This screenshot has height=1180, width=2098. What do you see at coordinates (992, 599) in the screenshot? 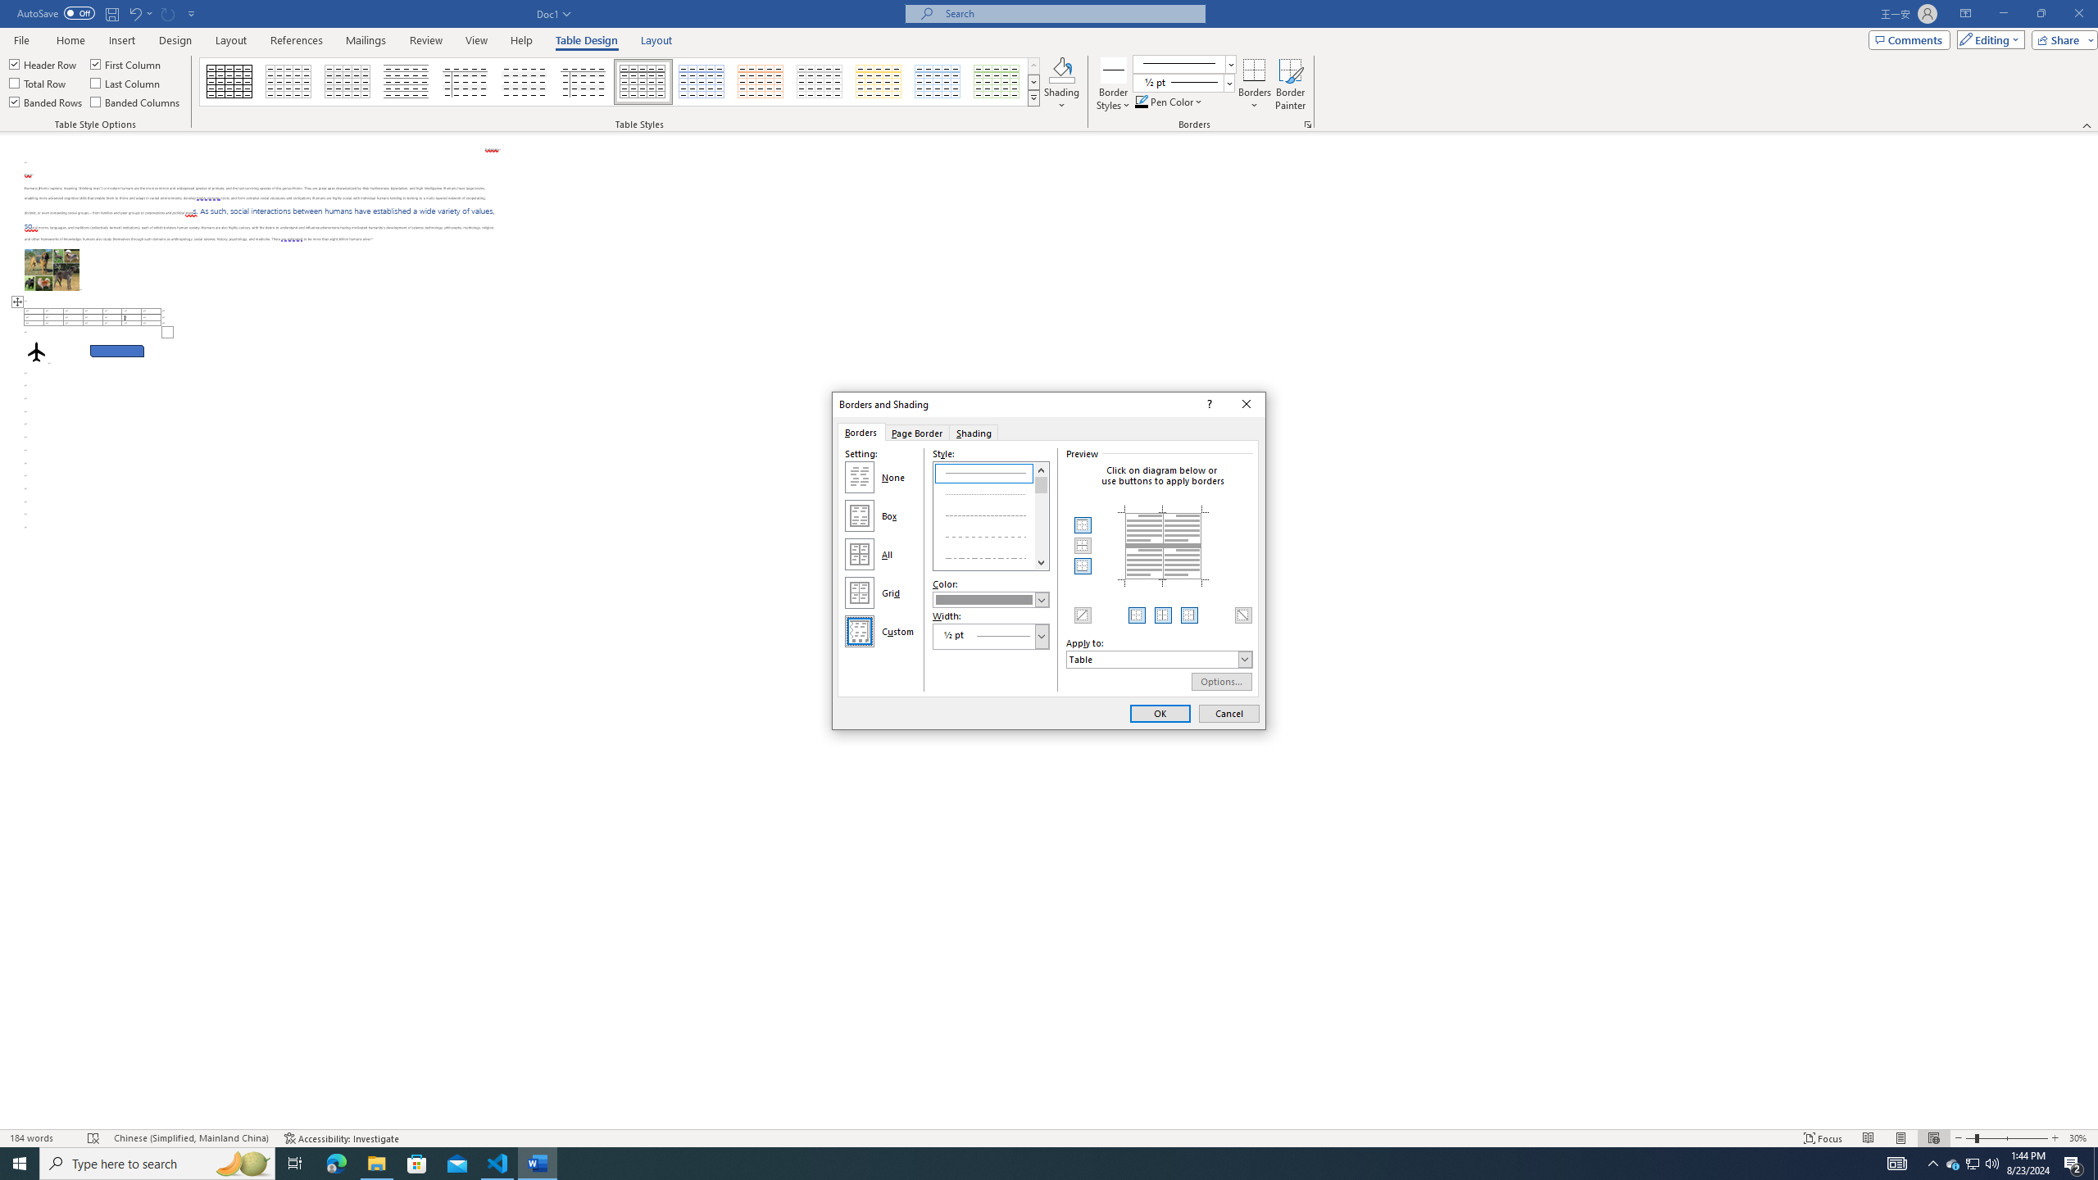
I see `Border Color (Text 1)` at bounding box center [992, 599].